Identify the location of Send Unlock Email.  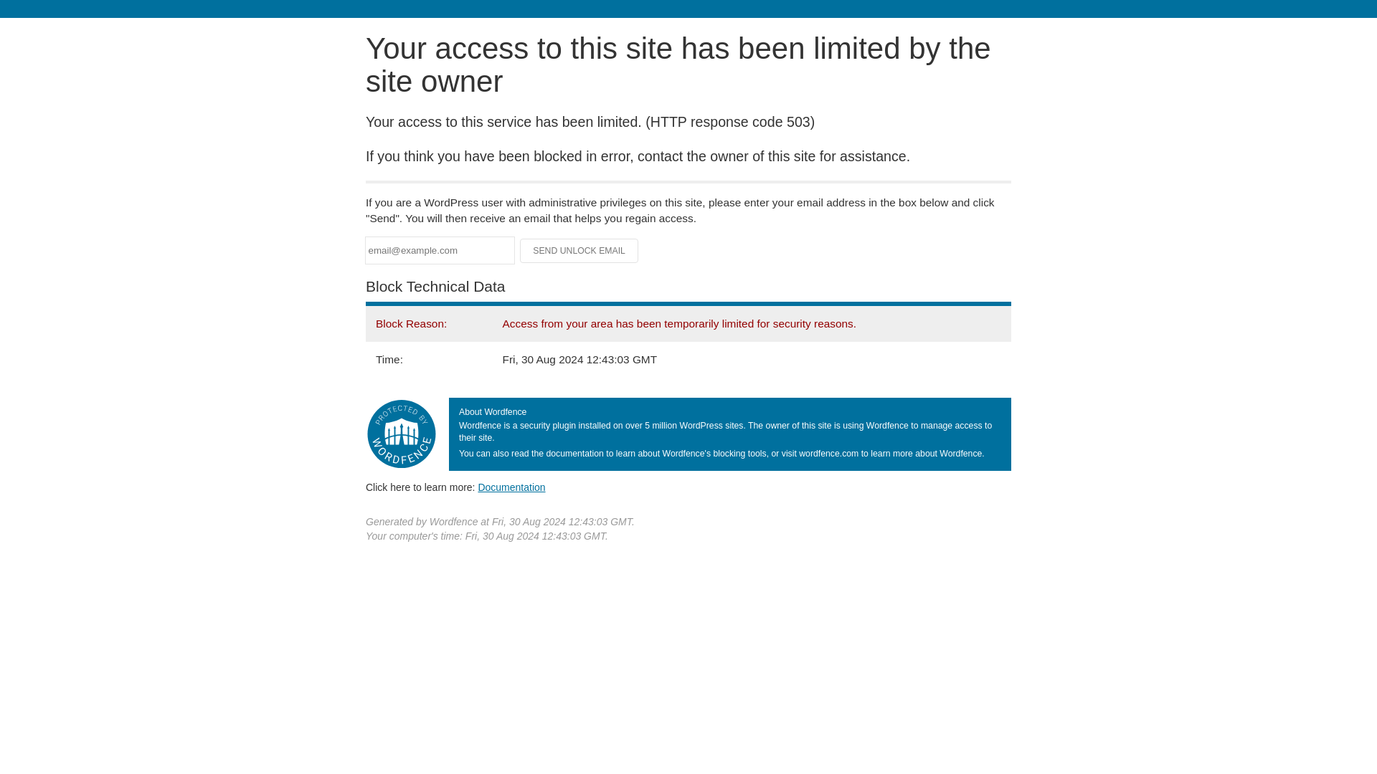
(579, 251).